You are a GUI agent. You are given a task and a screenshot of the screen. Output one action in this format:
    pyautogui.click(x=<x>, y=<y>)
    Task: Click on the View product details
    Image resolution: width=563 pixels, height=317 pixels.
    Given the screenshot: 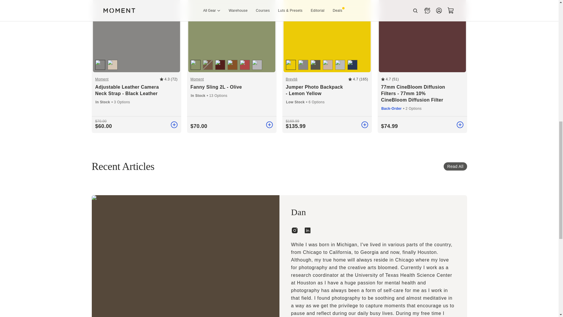 What is the action you would take?
    pyautogui.click(x=296, y=126)
    